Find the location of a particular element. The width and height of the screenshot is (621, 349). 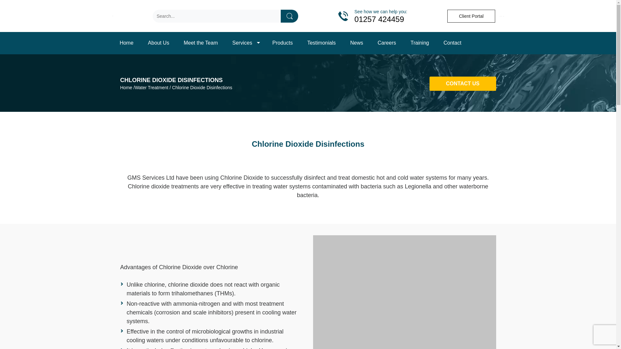

Careers is located at coordinates (387, 43).